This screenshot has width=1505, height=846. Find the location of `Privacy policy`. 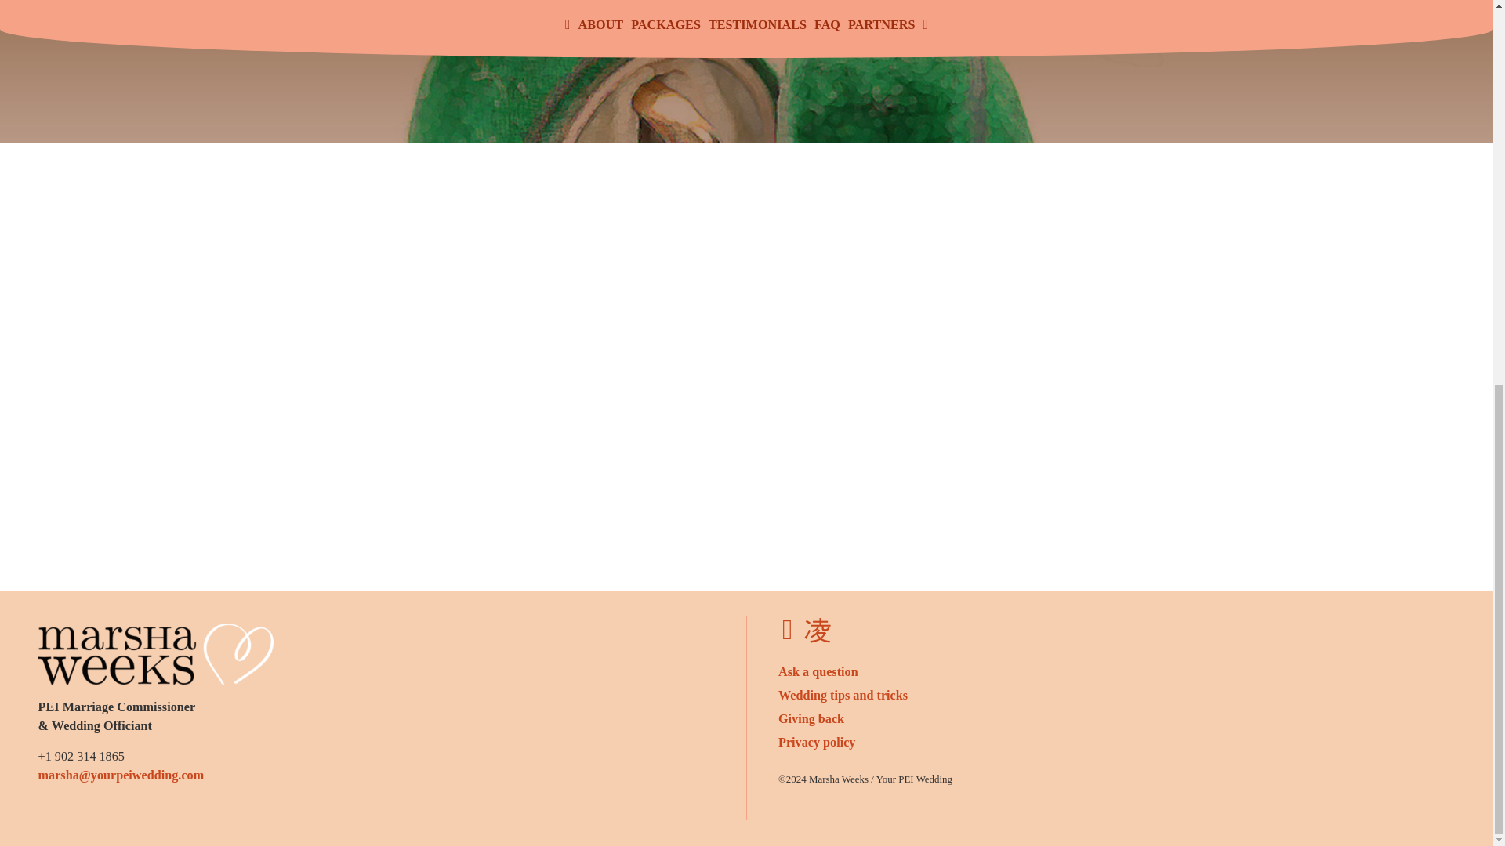

Privacy policy is located at coordinates (816, 742).